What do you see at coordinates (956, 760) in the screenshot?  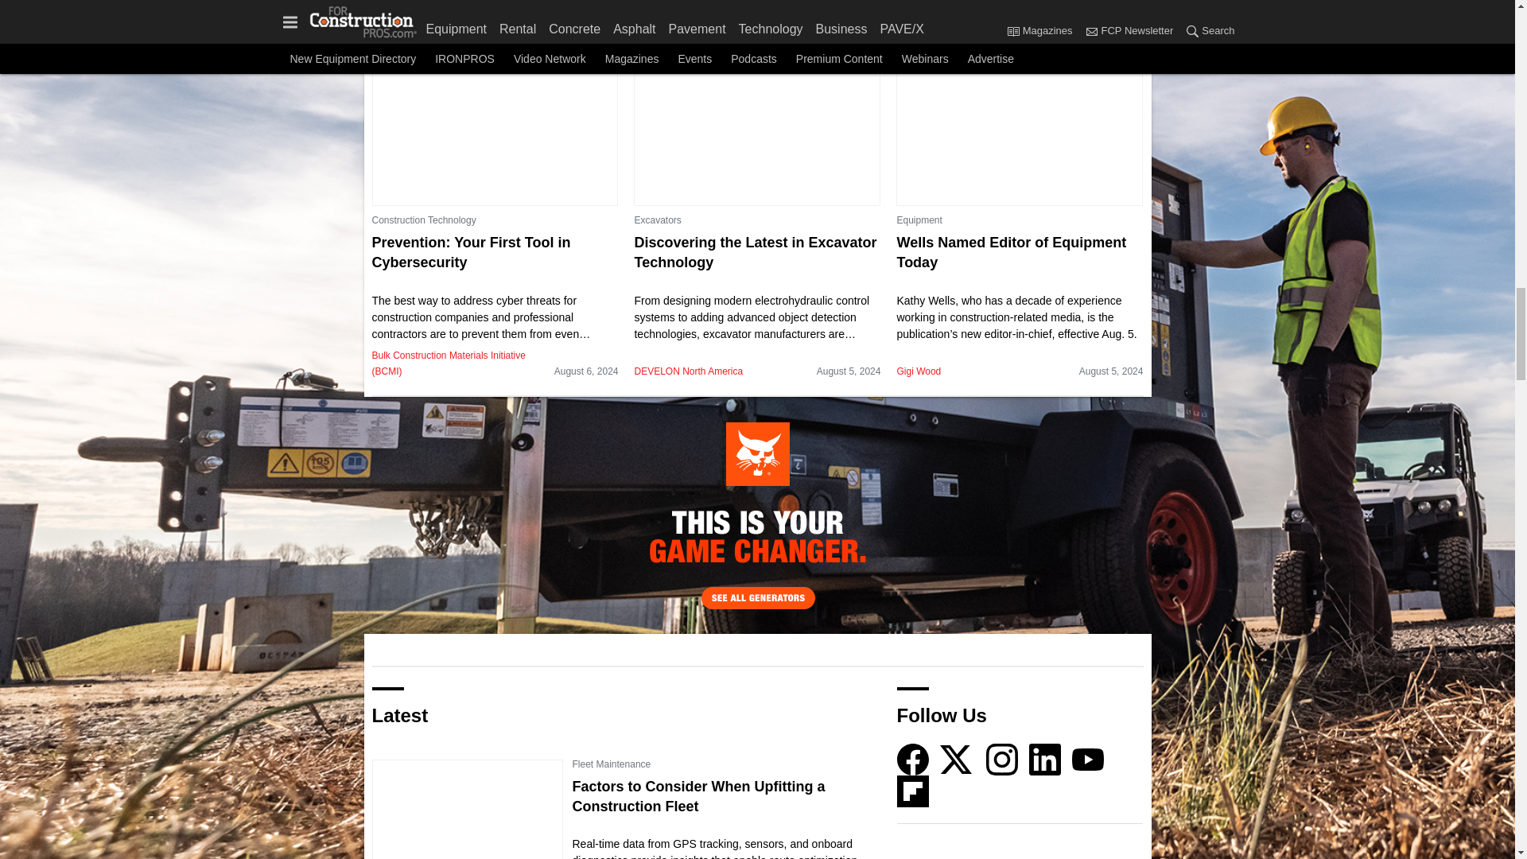 I see `Twitter X icon` at bounding box center [956, 760].